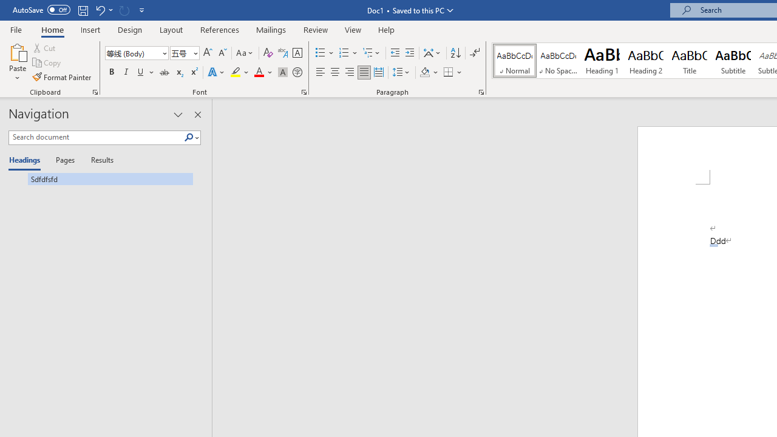  Describe the element at coordinates (222, 53) in the screenshot. I see `Shrink Font` at that location.